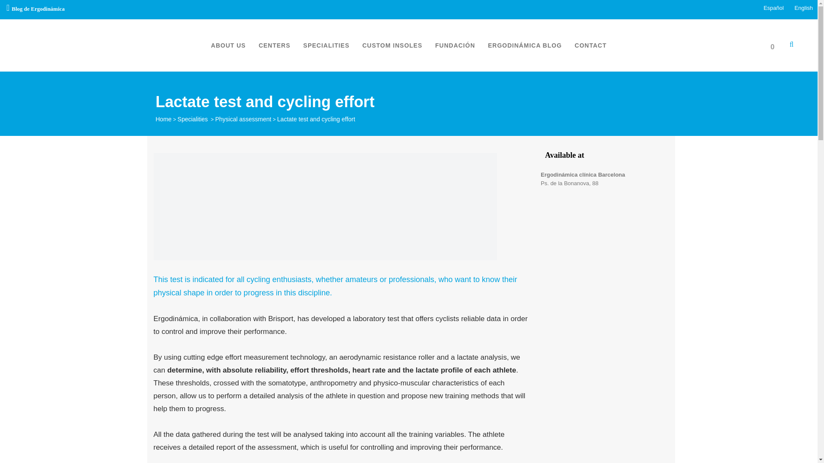 The width and height of the screenshot is (824, 463). I want to click on Lactate test and cycling effort, so click(325, 207).